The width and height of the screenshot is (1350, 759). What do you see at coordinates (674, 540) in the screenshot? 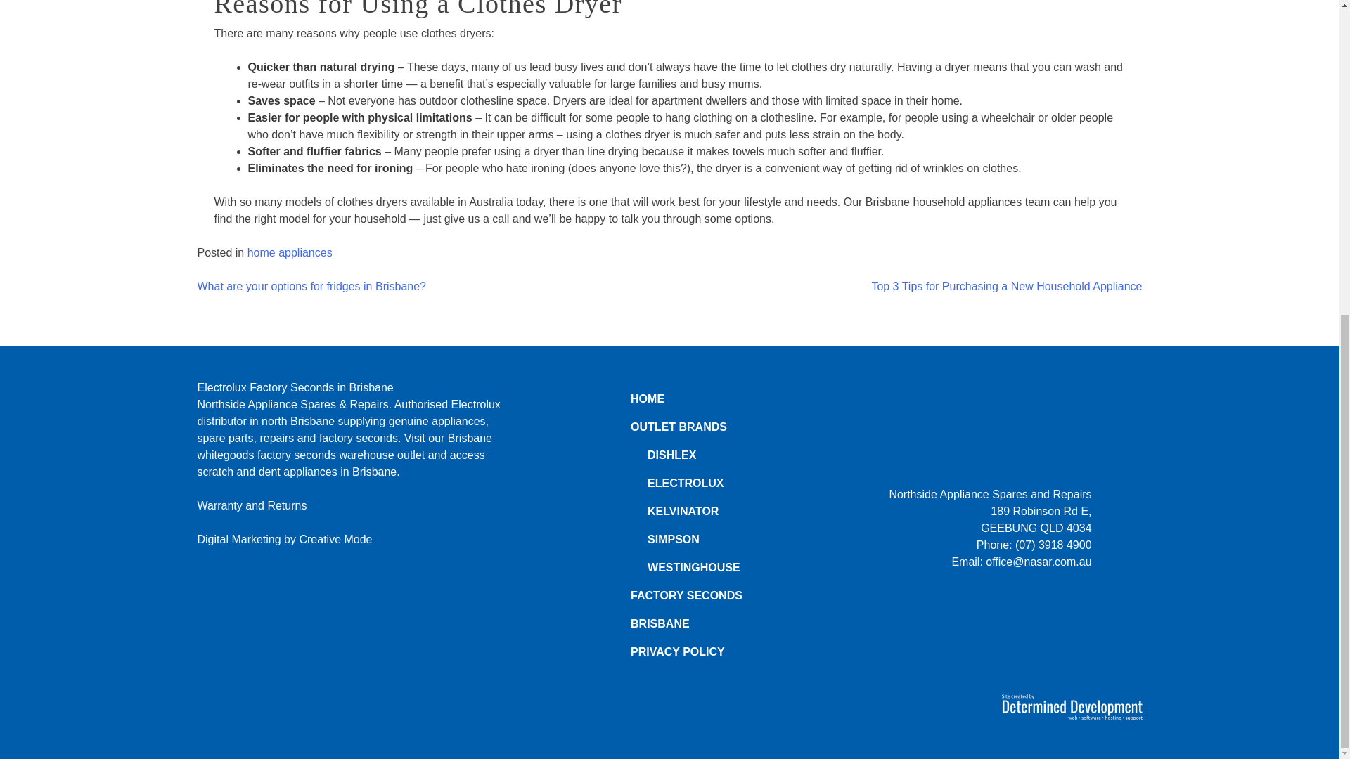
I see `SIMPSON` at bounding box center [674, 540].